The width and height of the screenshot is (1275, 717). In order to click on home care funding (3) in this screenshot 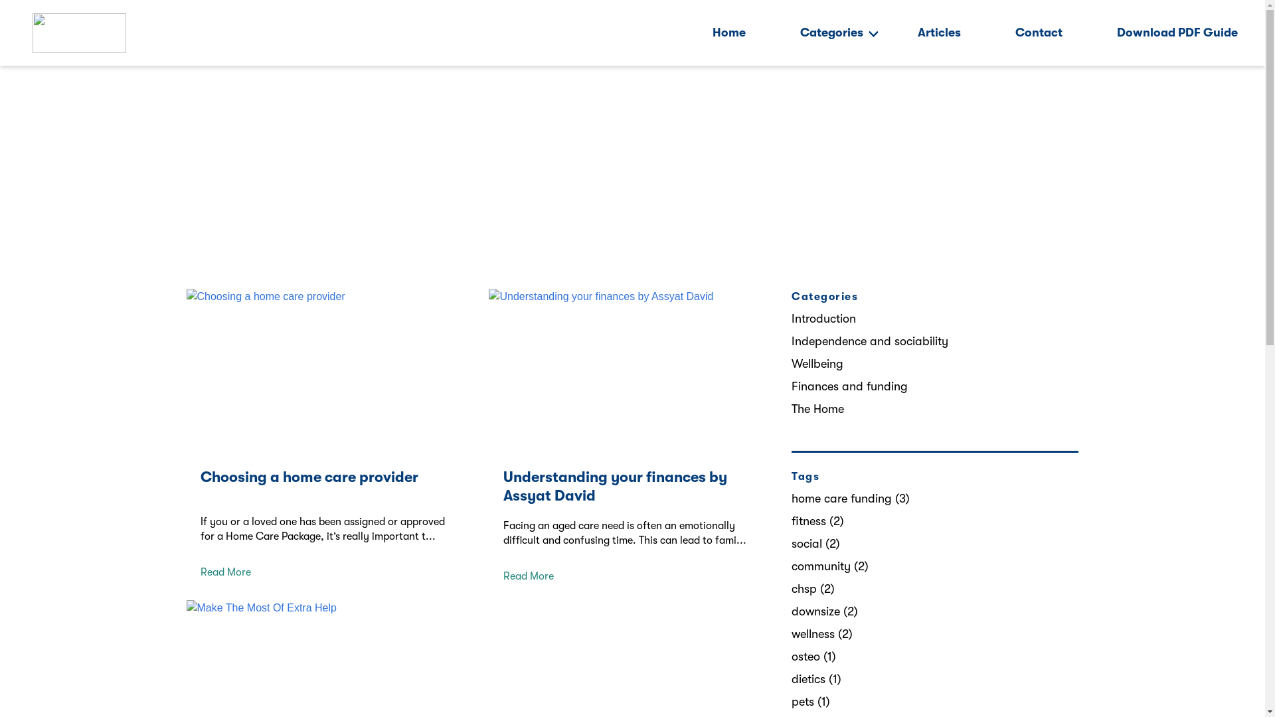, I will do `click(851, 499)`.